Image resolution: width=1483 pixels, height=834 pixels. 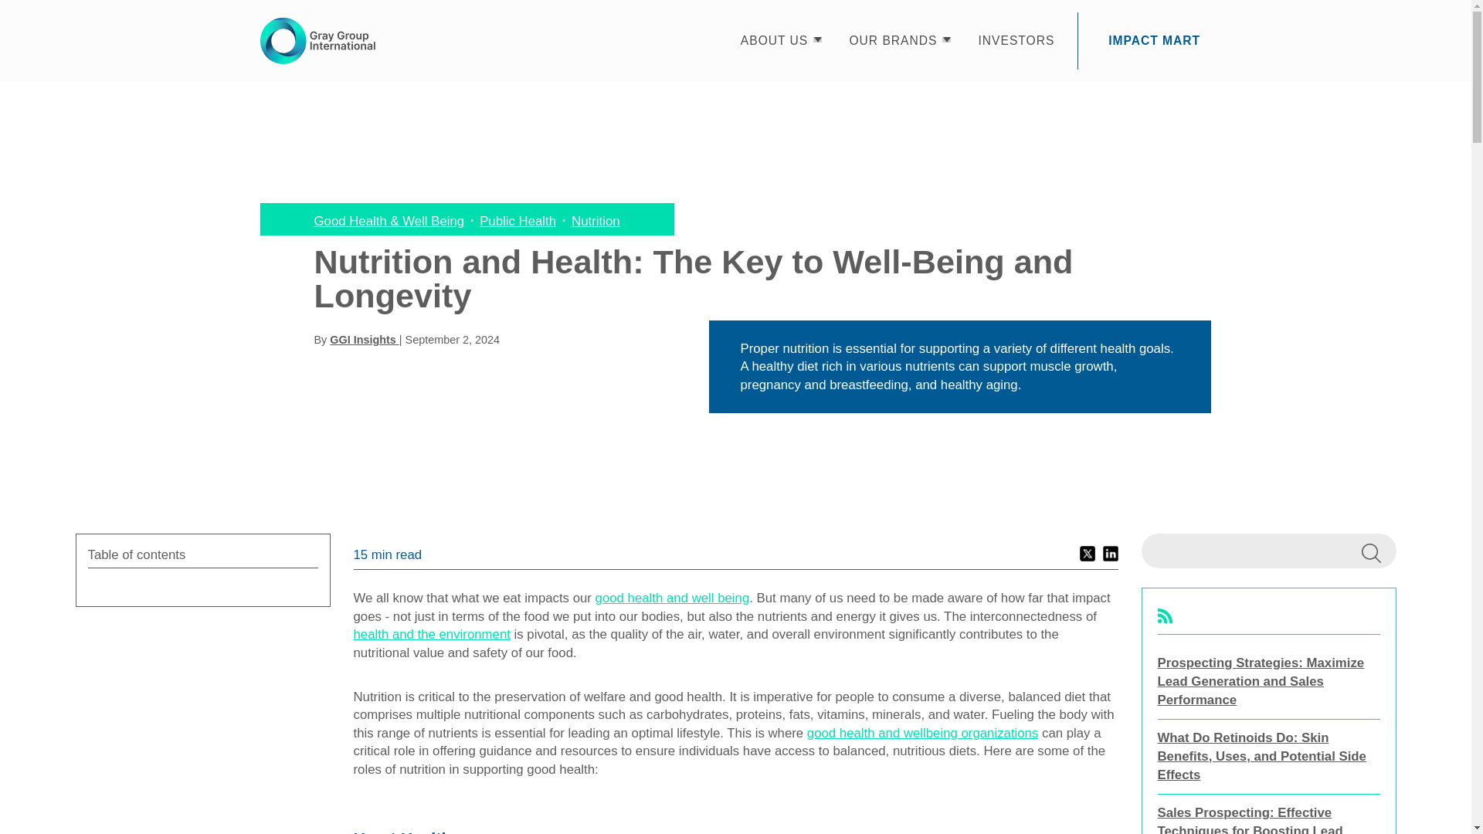 What do you see at coordinates (518, 221) in the screenshot?
I see `Public Health` at bounding box center [518, 221].